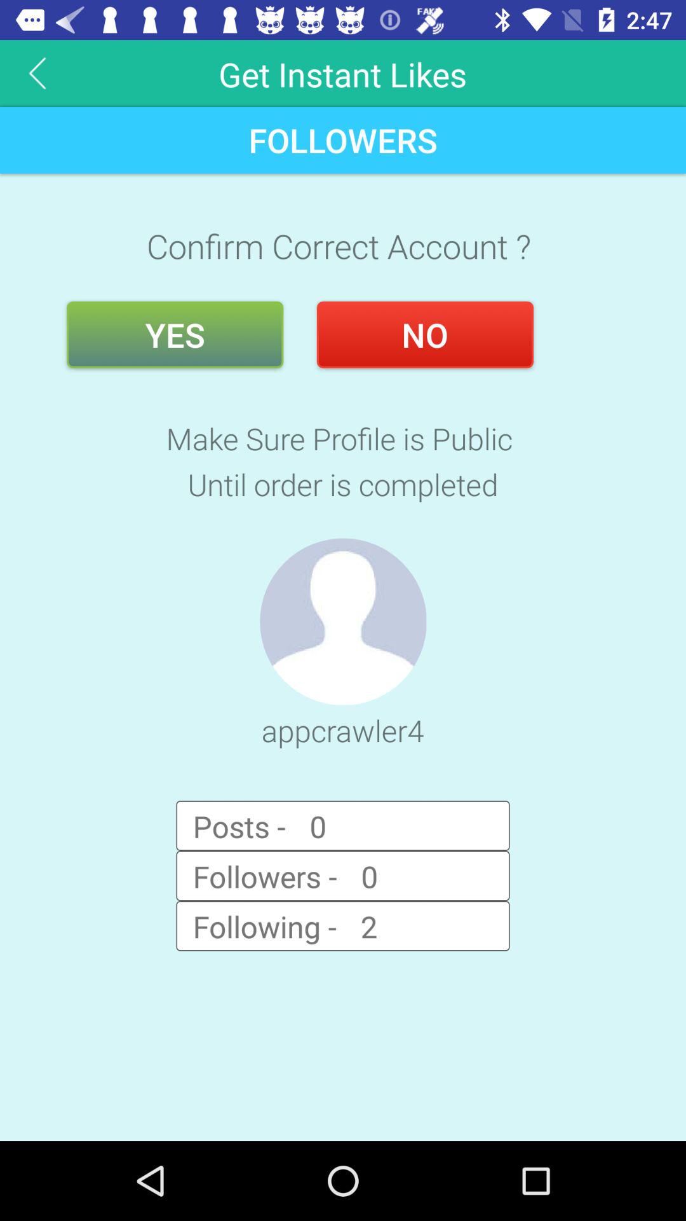 The image size is (686, 1221). What do you see at coordinates (175, 335) in the screenshot?
I see `turn on the yes icon` at bounding box center [175, 335].